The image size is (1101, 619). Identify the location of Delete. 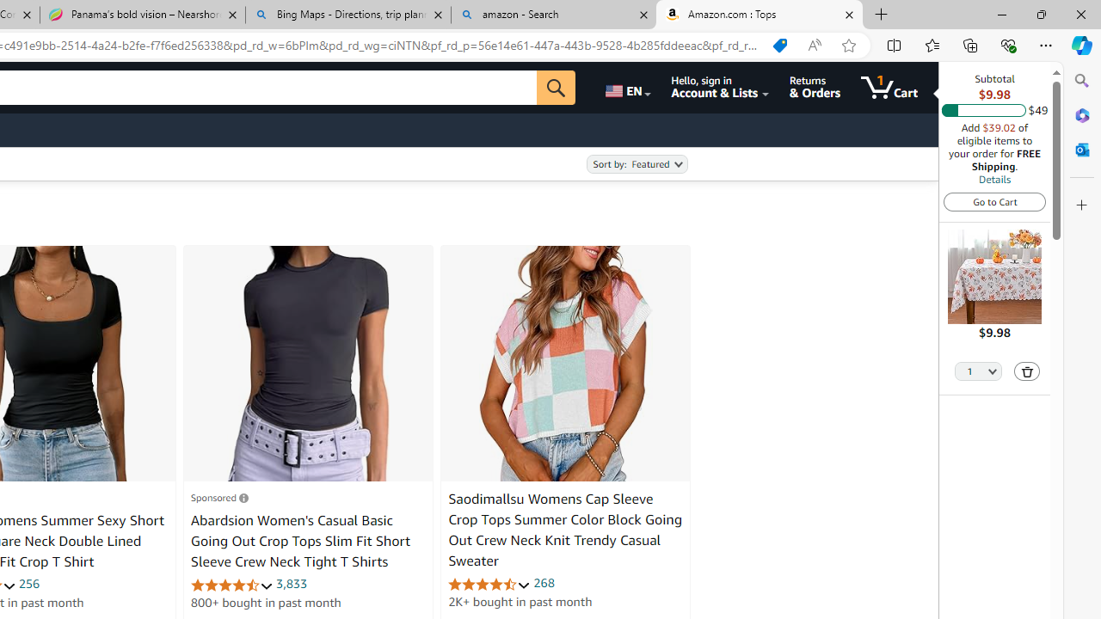
(1027, 371).